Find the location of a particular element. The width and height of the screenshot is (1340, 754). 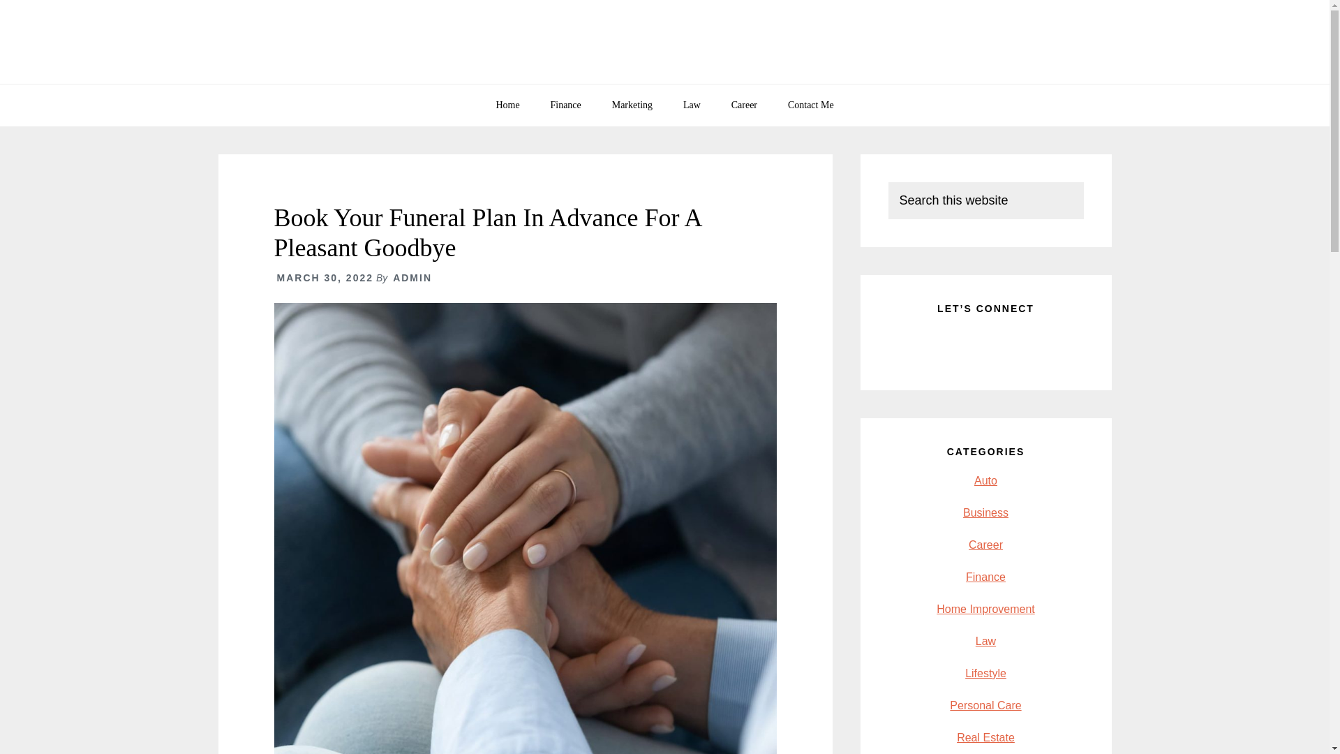

Bahaical is located at coordinates (664, 42).